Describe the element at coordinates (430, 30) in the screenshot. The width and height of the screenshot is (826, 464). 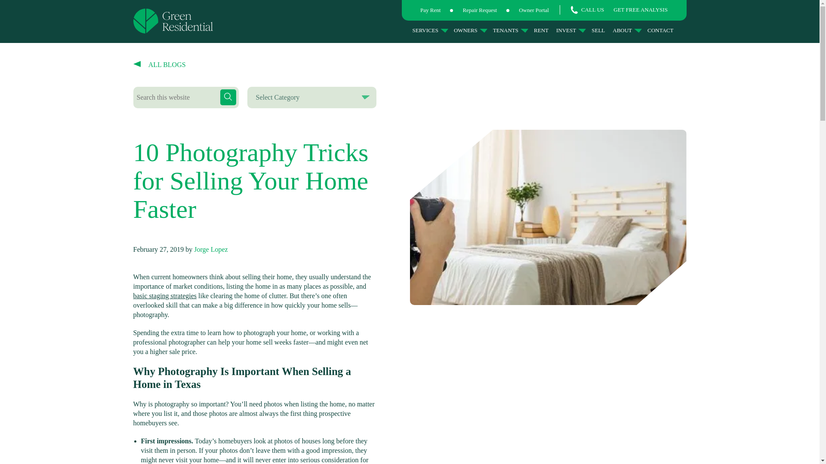
I see `SERVICES` at that location.